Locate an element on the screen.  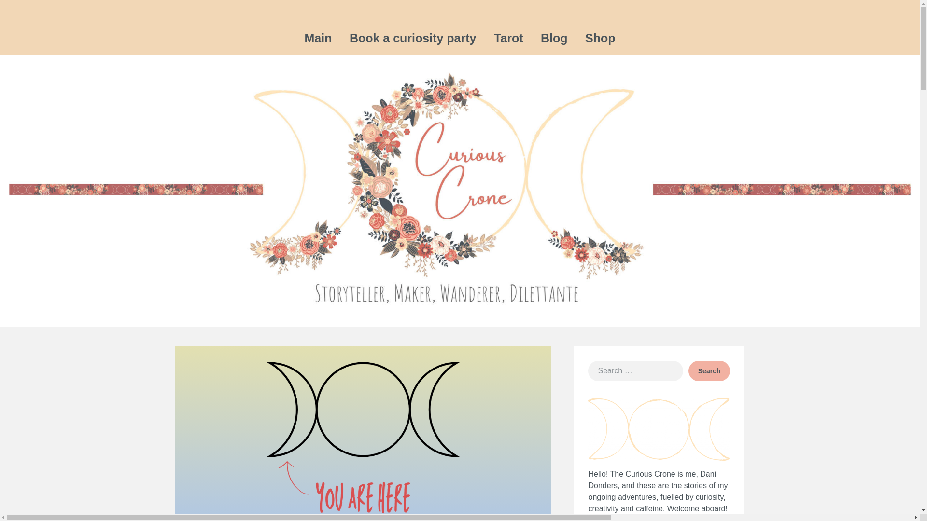
Search is located at coordinates (709, 370).